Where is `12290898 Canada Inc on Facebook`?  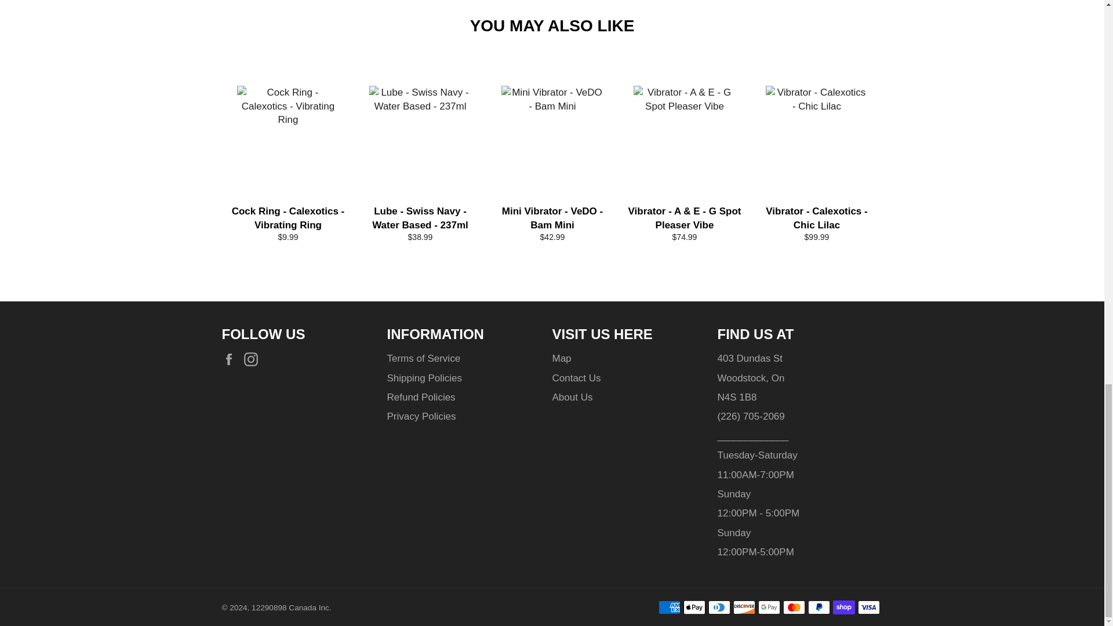
12290898 Canada Inc on Facebook is located at coordinates (231, 358).